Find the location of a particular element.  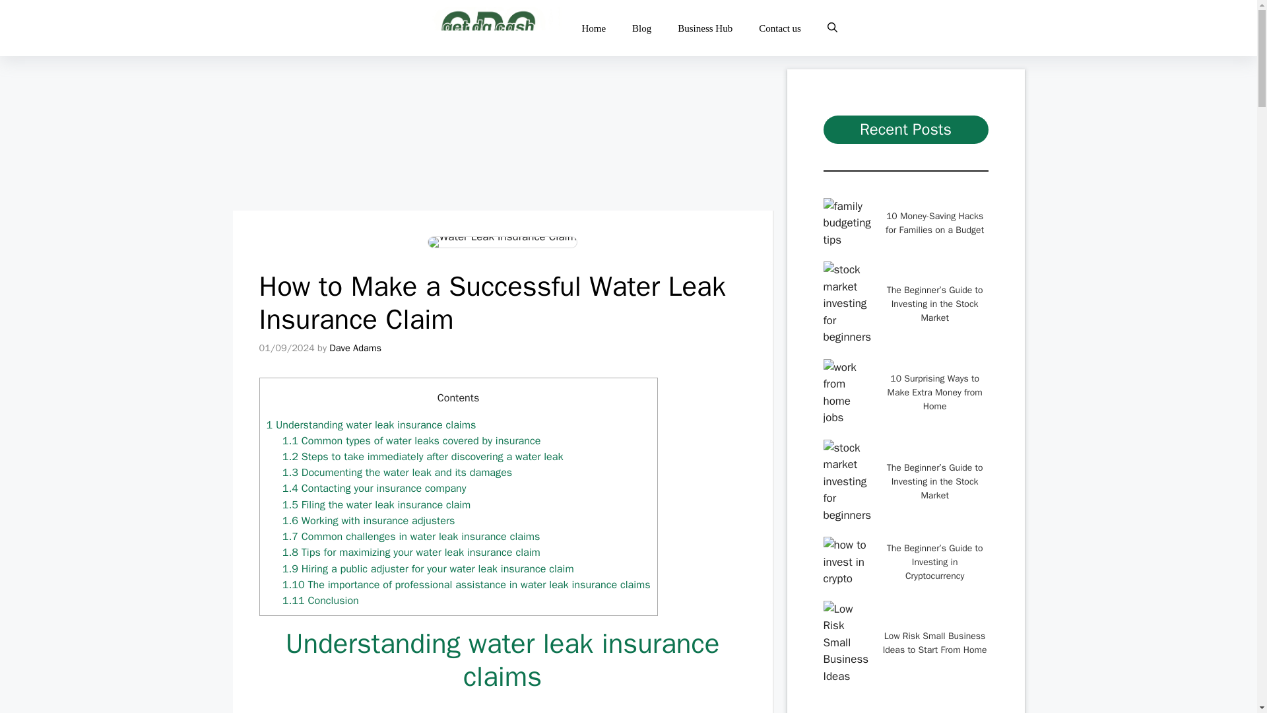

1.6 Working with insurance adjusters is located at coordinates (368, 520).